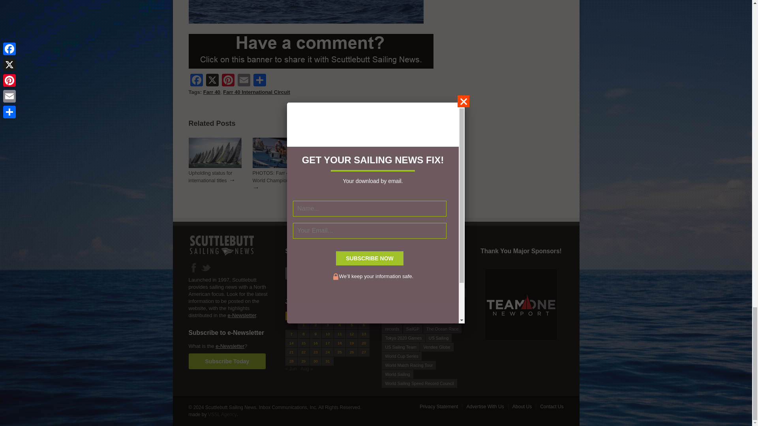  I want to click on Email, so click(244, 80).